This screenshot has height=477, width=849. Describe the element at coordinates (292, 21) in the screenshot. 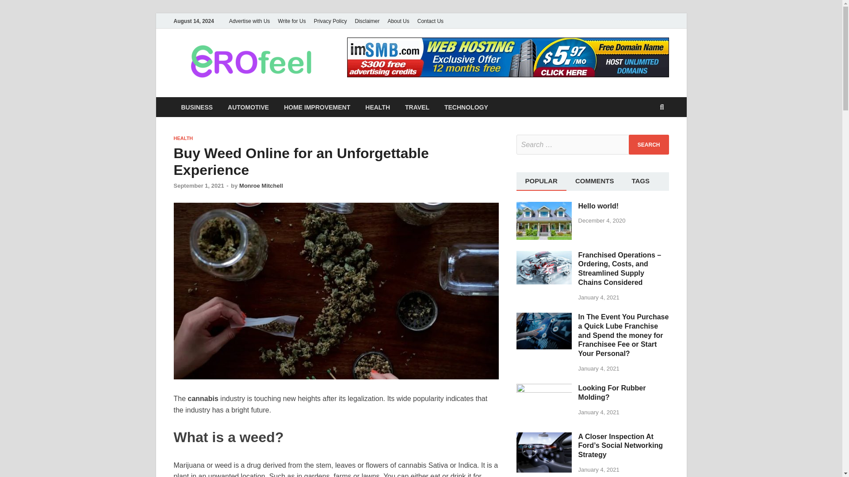

I see `Write for Us` at that location.